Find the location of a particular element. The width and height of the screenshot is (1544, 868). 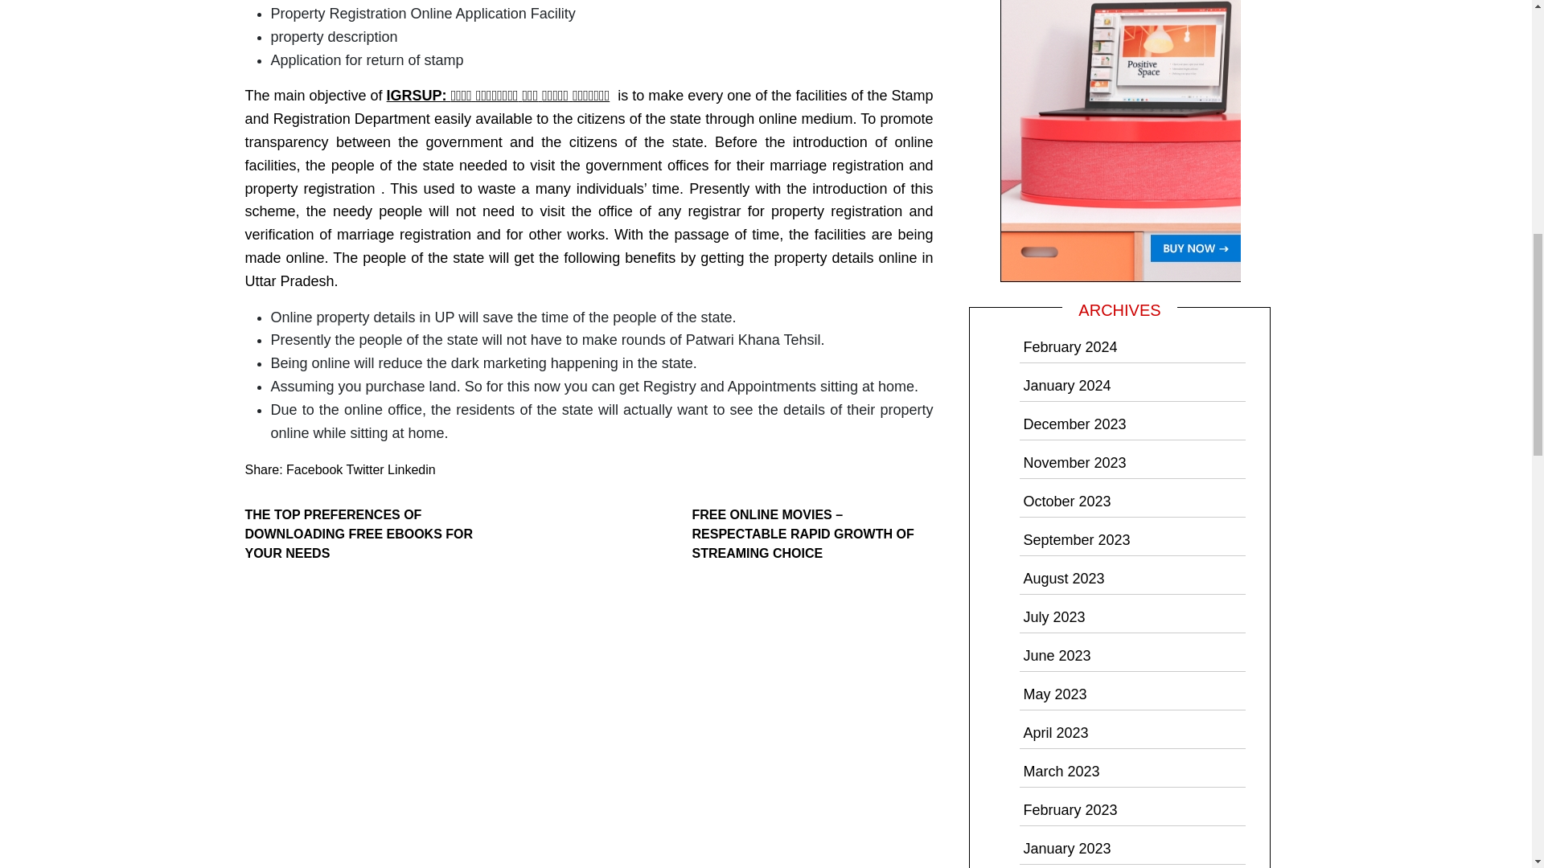

August 2023 is located at coordinates (1063, 579).